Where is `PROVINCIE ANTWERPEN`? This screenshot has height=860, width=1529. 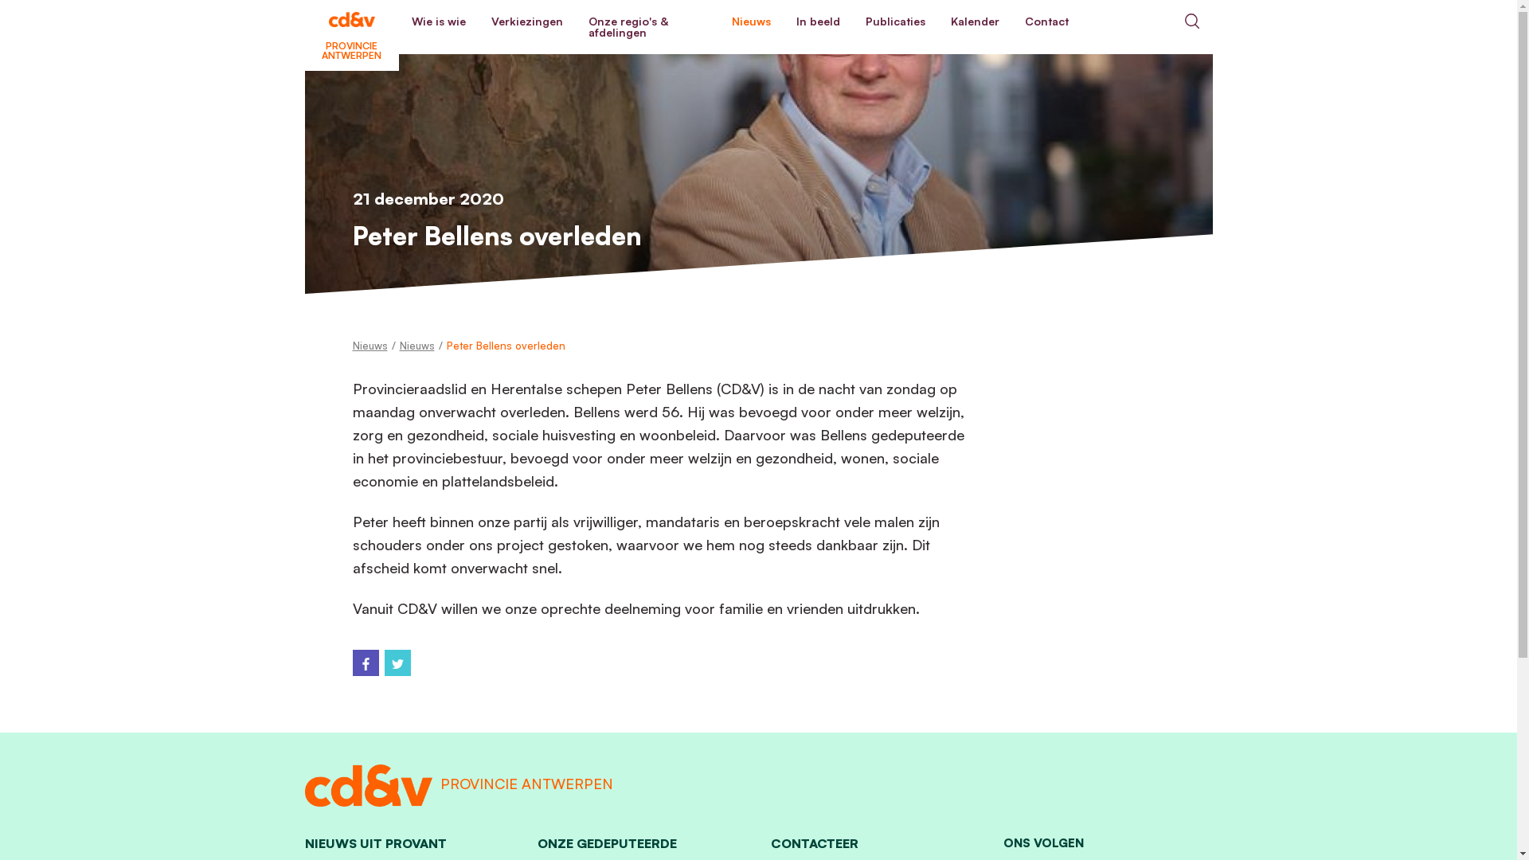 PROVINCIE ANTWERPEN is located at coordinates (351, 21).